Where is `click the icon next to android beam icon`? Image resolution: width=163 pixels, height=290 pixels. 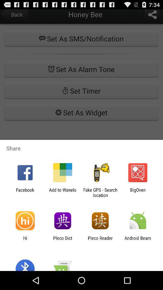
click the icon next to android beam icon is located at coordinates (100, 240).